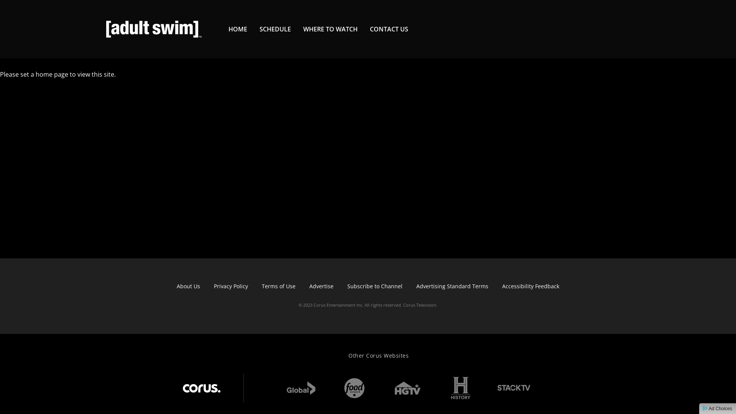 Image resolution: width=736 pixels, height=414 pixels. I want to click on Terms of Use, so click(279, 286).